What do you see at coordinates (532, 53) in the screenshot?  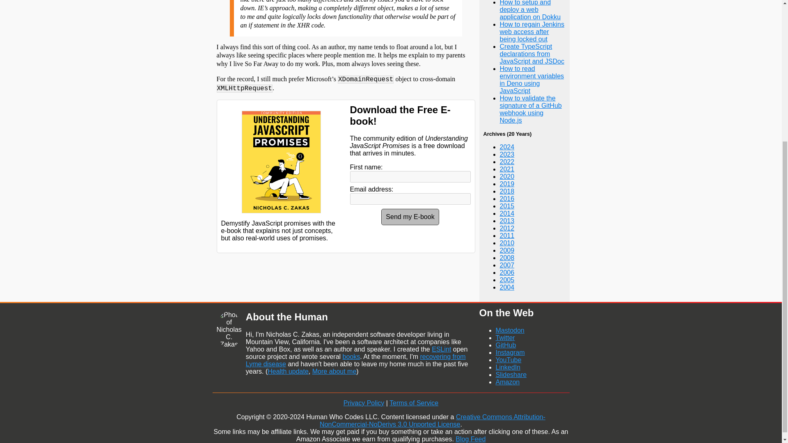 I see `Create TypeScript declarations from JavaScript and JSDoc` at bounding box center [532, 53].